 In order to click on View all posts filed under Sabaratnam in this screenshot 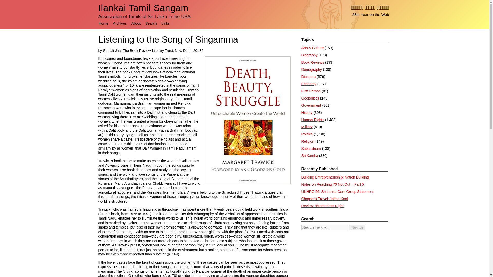, I will do `click(311, 149)`.